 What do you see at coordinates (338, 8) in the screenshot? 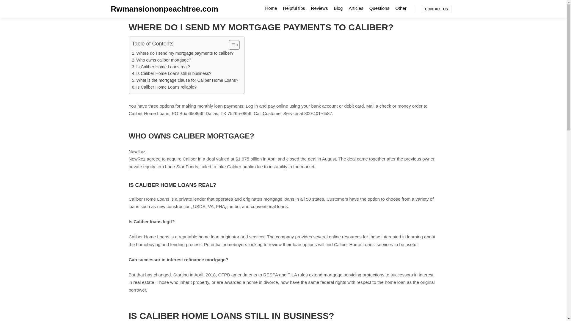
I see `Blog` at bounding box center [338, 8].